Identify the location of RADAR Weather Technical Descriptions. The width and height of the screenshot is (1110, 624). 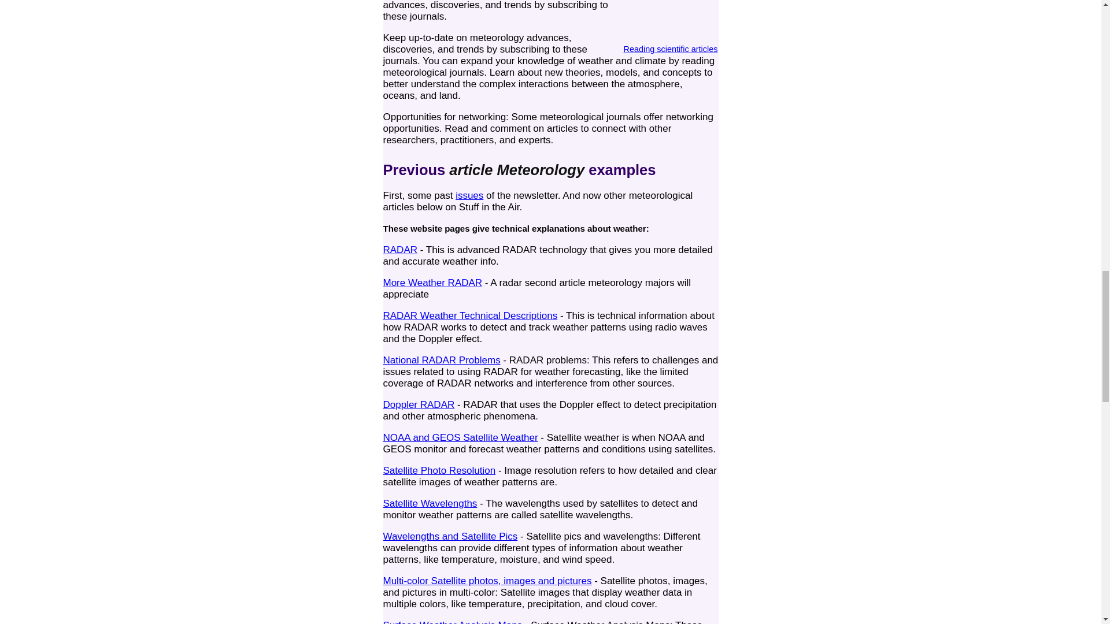
(469, 315).